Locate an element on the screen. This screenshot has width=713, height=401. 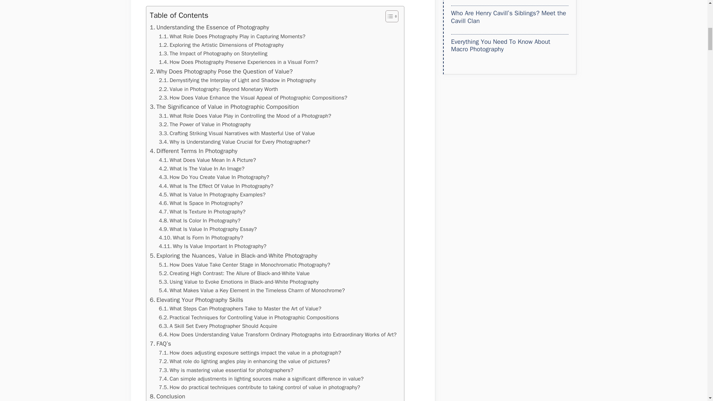
Exploring the Artistic Dimensions of Photography is located at coordinates (221, 45).